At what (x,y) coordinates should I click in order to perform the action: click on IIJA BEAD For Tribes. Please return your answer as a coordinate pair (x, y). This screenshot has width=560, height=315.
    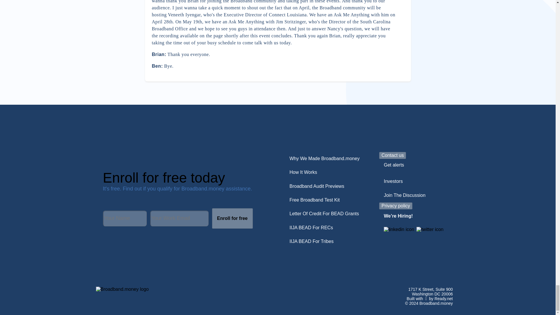
    Looking at the image, I should click on (311, 242).